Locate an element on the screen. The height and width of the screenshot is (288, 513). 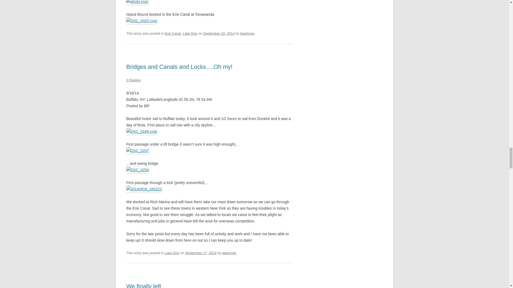
4:29 am is located at coordinates (201, 253).